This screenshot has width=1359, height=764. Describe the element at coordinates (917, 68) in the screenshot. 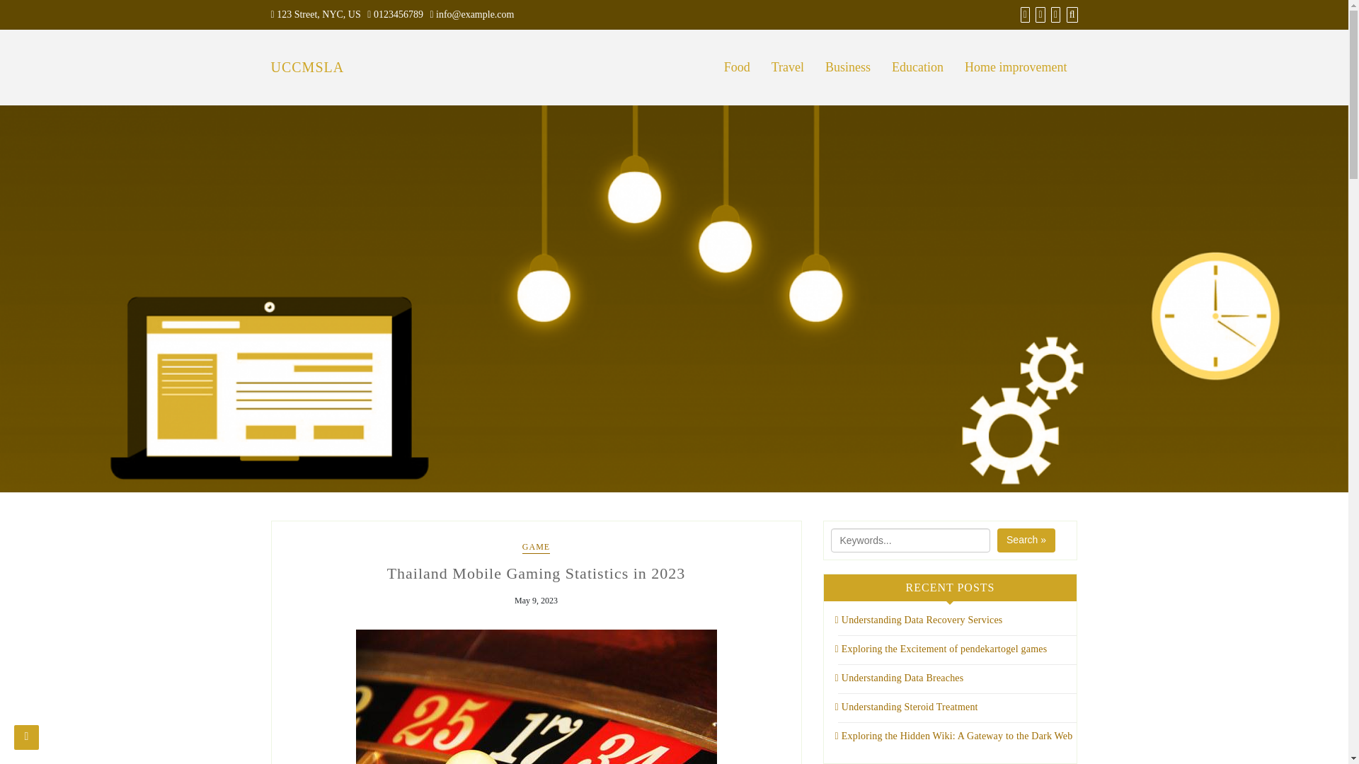

I see `Education` at that location.